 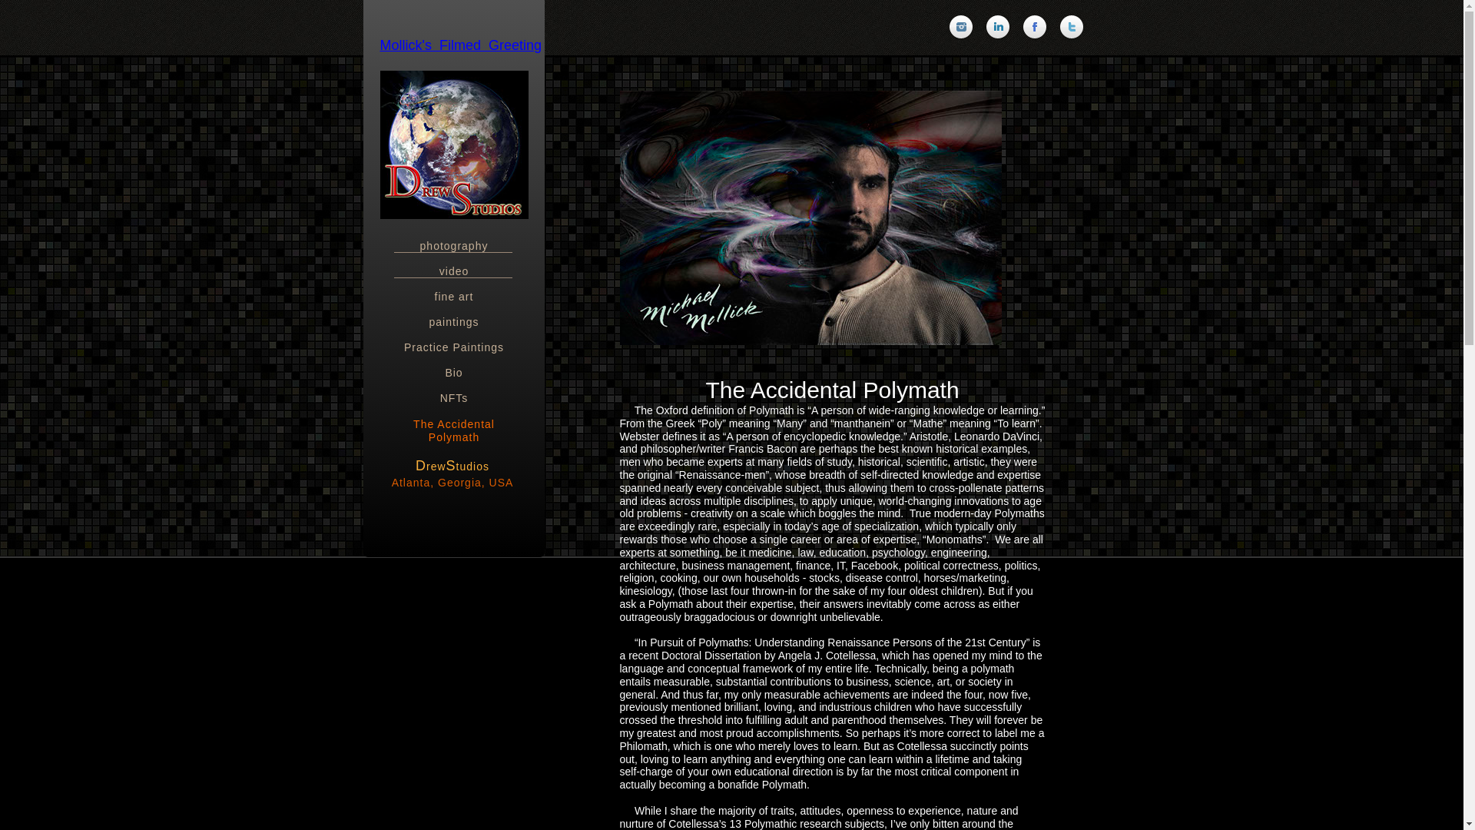 I want to click on paintings, so click(x=452, y=317).